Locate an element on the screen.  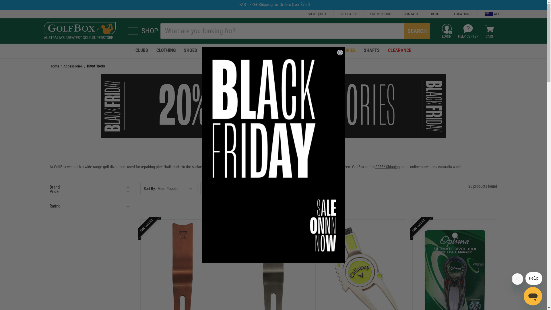
Search is located at coordinates (417, 31).